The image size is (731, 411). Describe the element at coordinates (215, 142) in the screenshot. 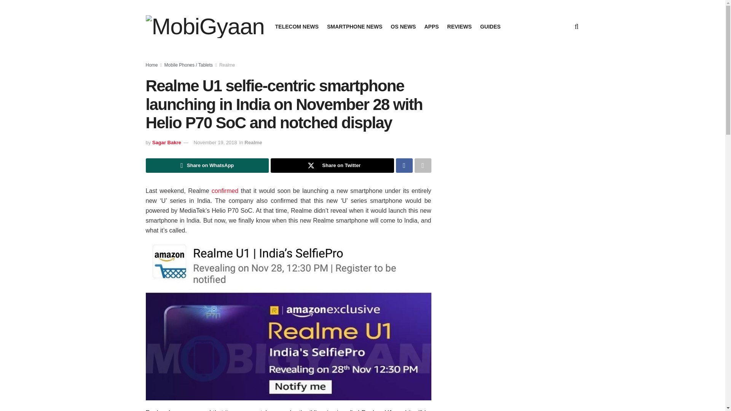

I see `November 19, 2018` at that location.